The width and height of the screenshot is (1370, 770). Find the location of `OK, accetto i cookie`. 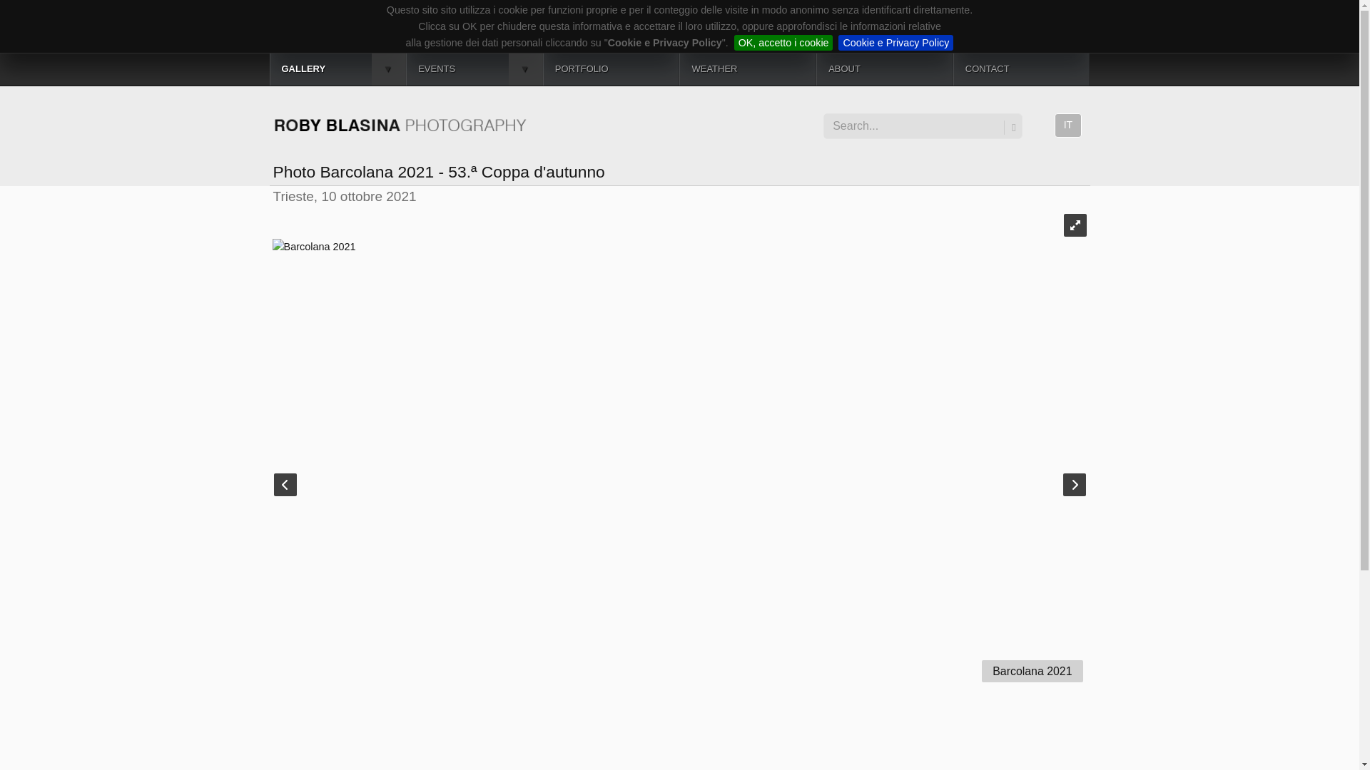

OK, accetto i cookie is located at coordinates (783, 43).